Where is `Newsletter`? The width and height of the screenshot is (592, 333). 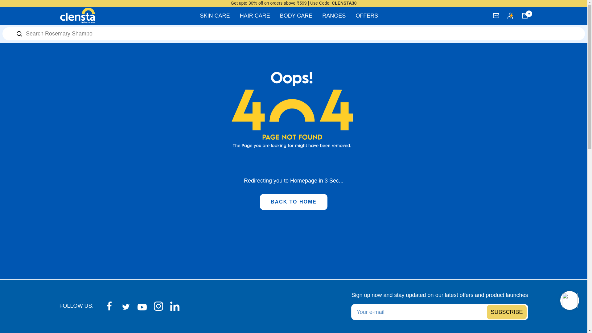
Newsletter is located at coordinates (496, 16).